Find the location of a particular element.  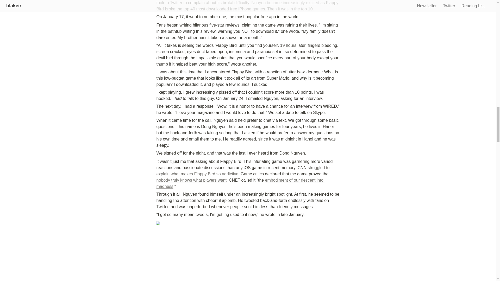

nobody truly knows what players want is located at coordinates (191, 180).